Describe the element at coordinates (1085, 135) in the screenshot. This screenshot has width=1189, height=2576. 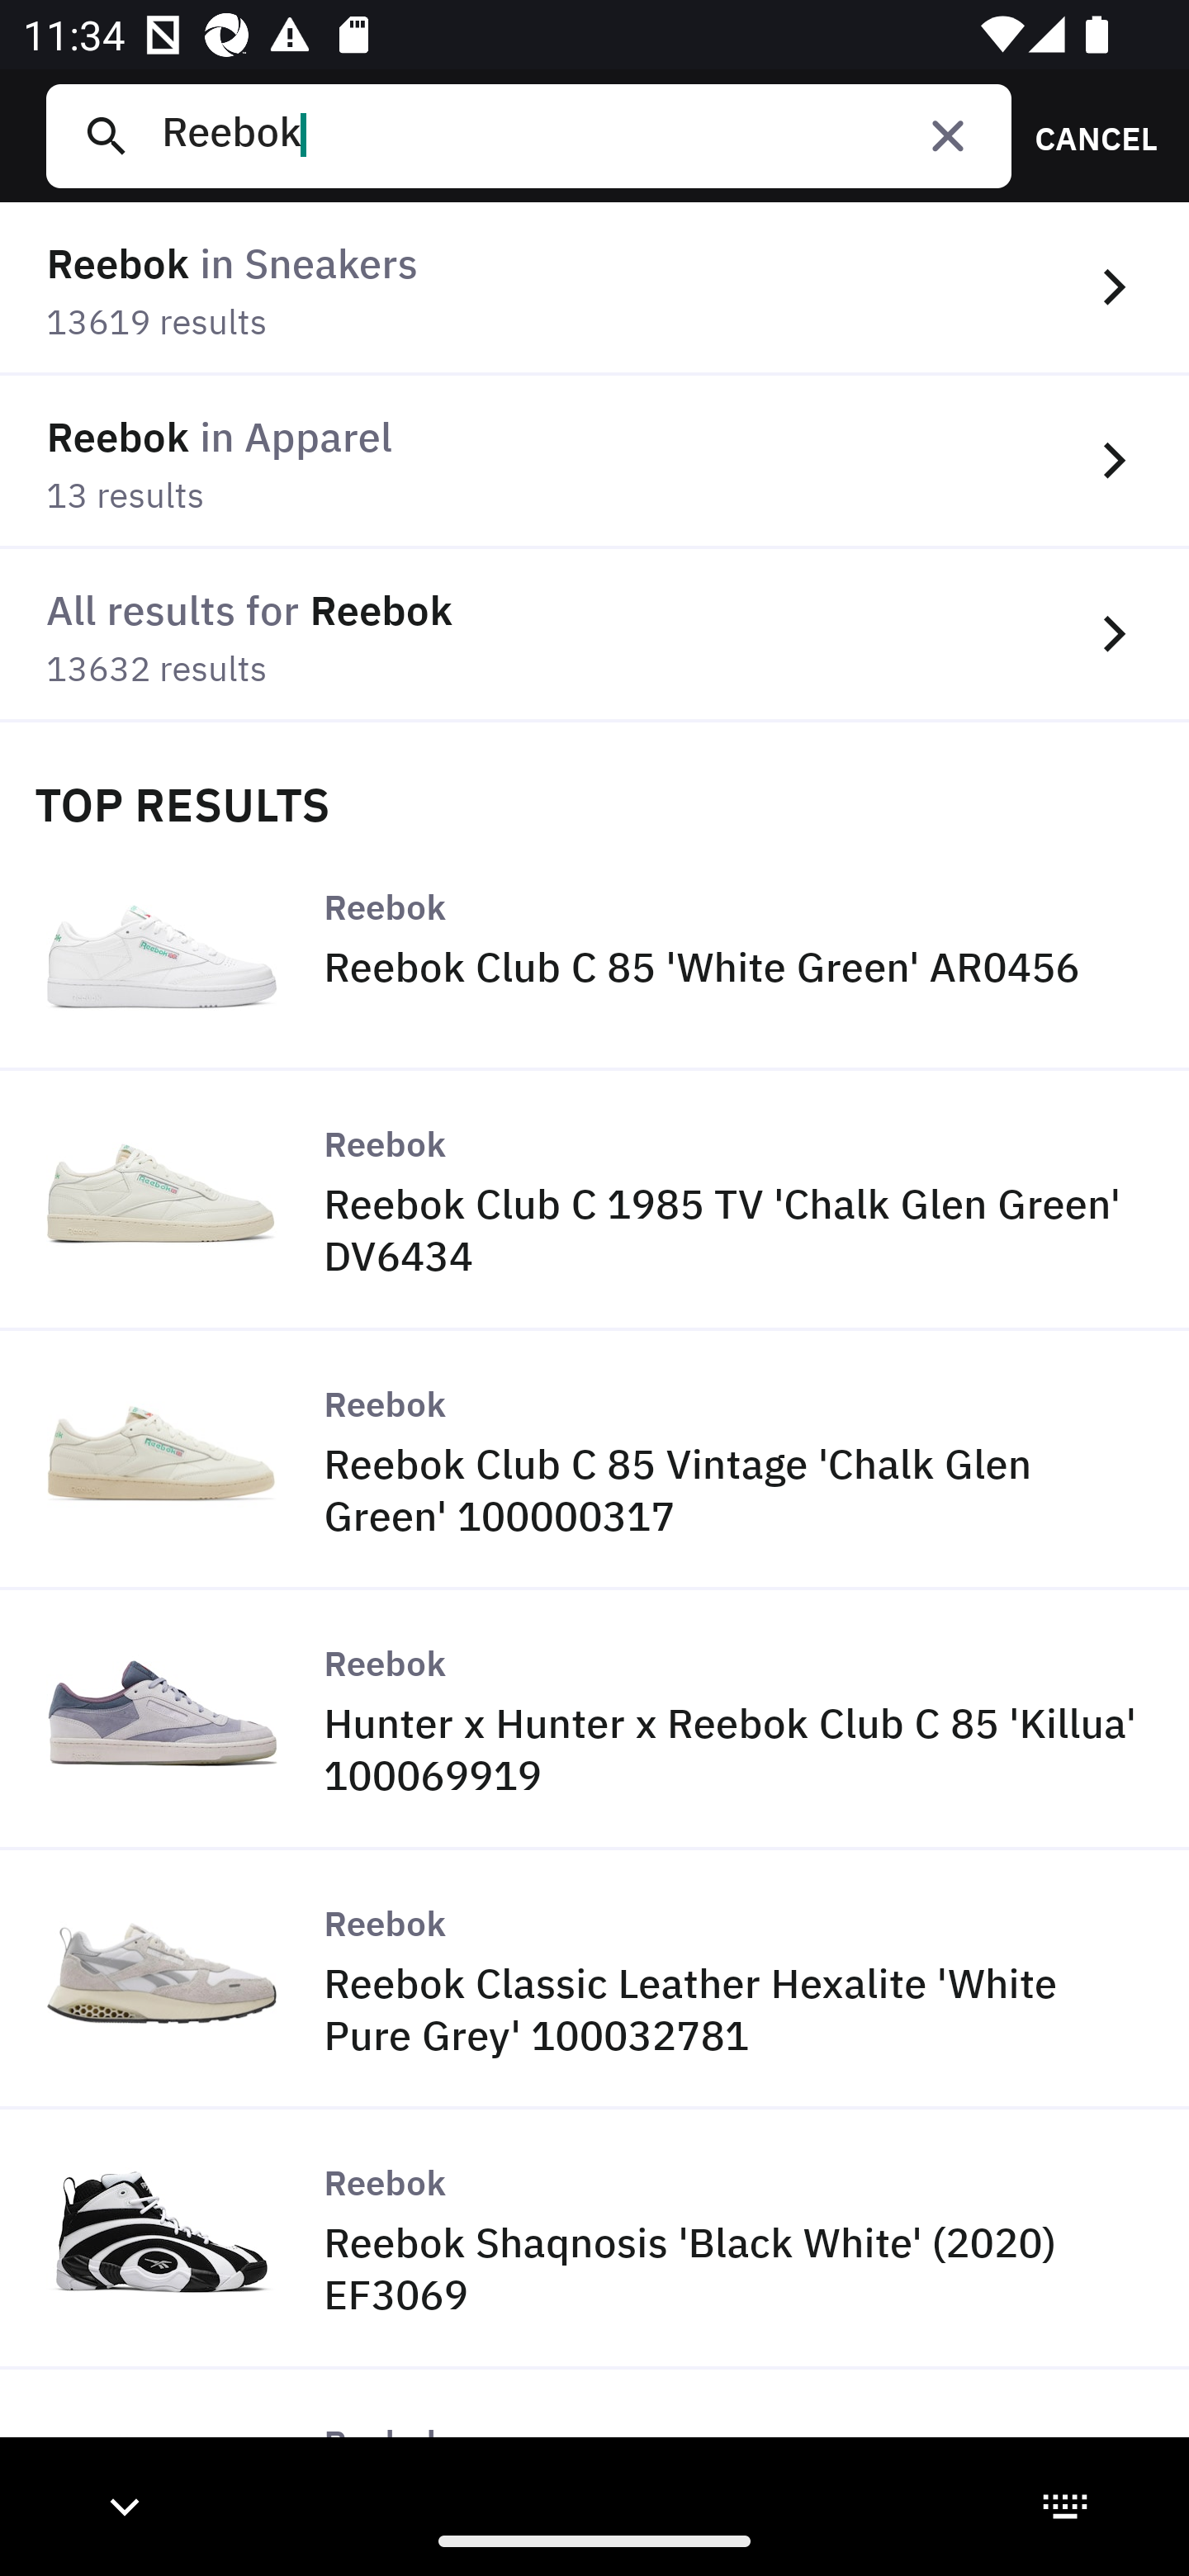
I see `CANCEL` at that location.